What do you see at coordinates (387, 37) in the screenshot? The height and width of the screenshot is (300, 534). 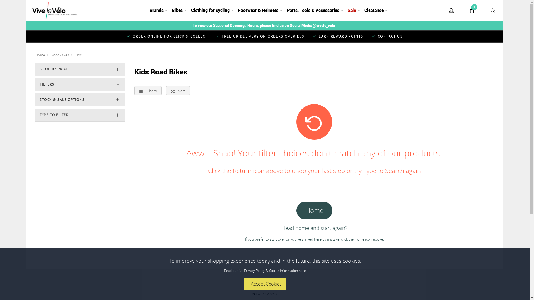 I see `CONTACT US` at bounding box center [387, 37].